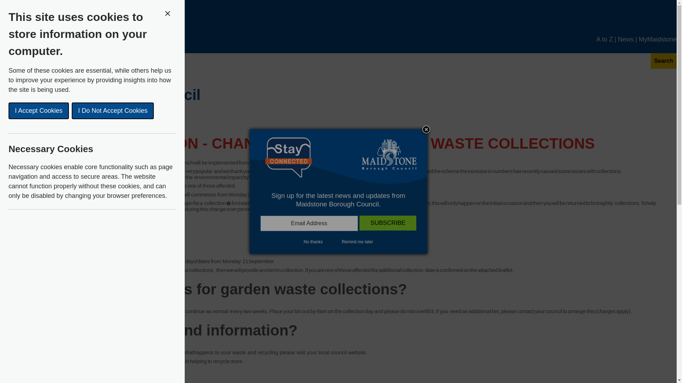  Describe the element at coordinates (9, 70) in the screenshot. I see `Home` at that location.